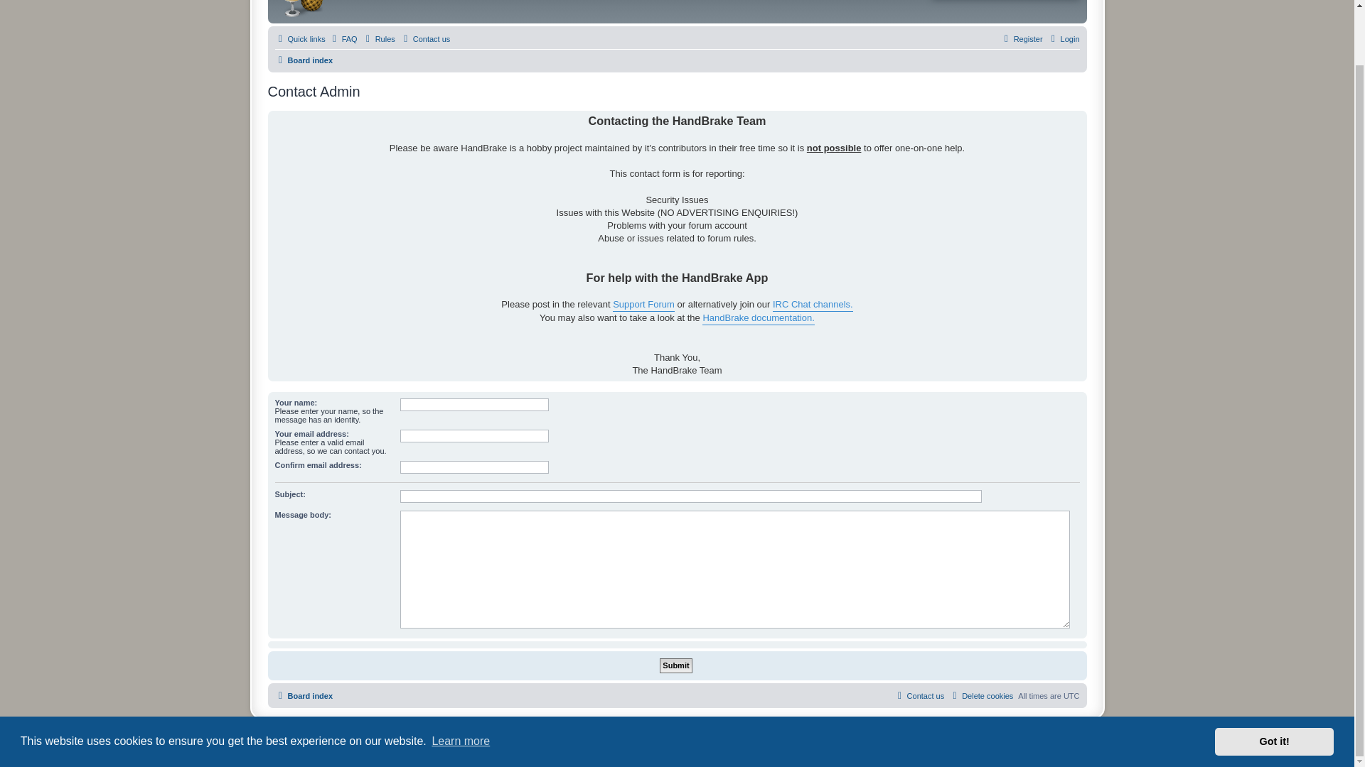  What do you see at coordinates (1021, 38) in the screenshot?
I see `Register` at bounding box center [1021, 38].